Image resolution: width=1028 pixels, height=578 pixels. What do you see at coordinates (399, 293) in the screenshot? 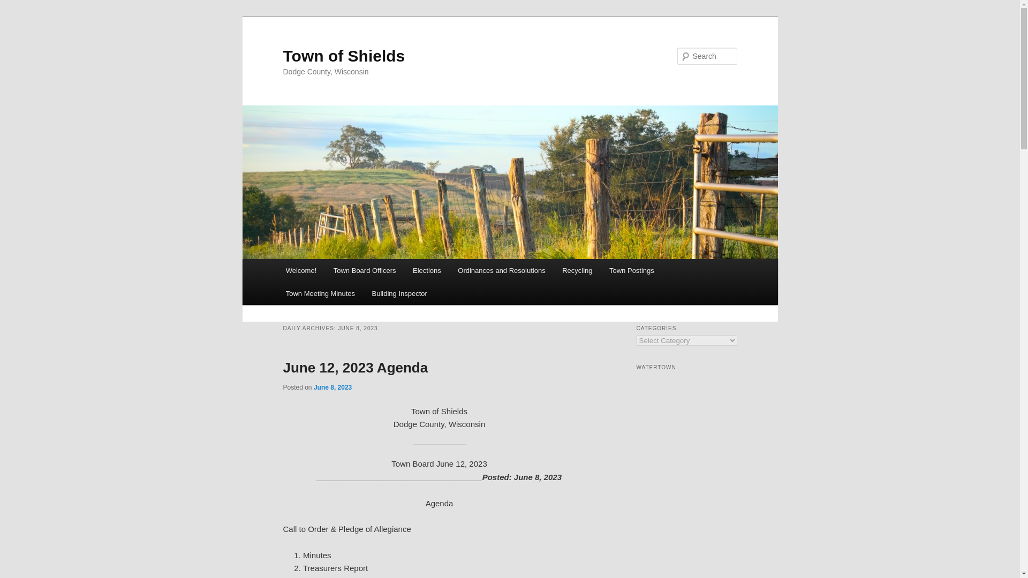
I see `Building Inspector` at bounding box center [399, 293].